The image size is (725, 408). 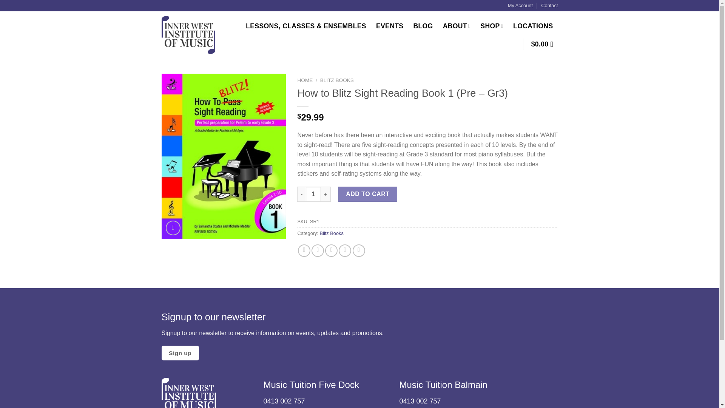 What do you see at coordinates (368, 194) in the screenshot?
I see `ADD TO CART` at bounding box center [368, 194].